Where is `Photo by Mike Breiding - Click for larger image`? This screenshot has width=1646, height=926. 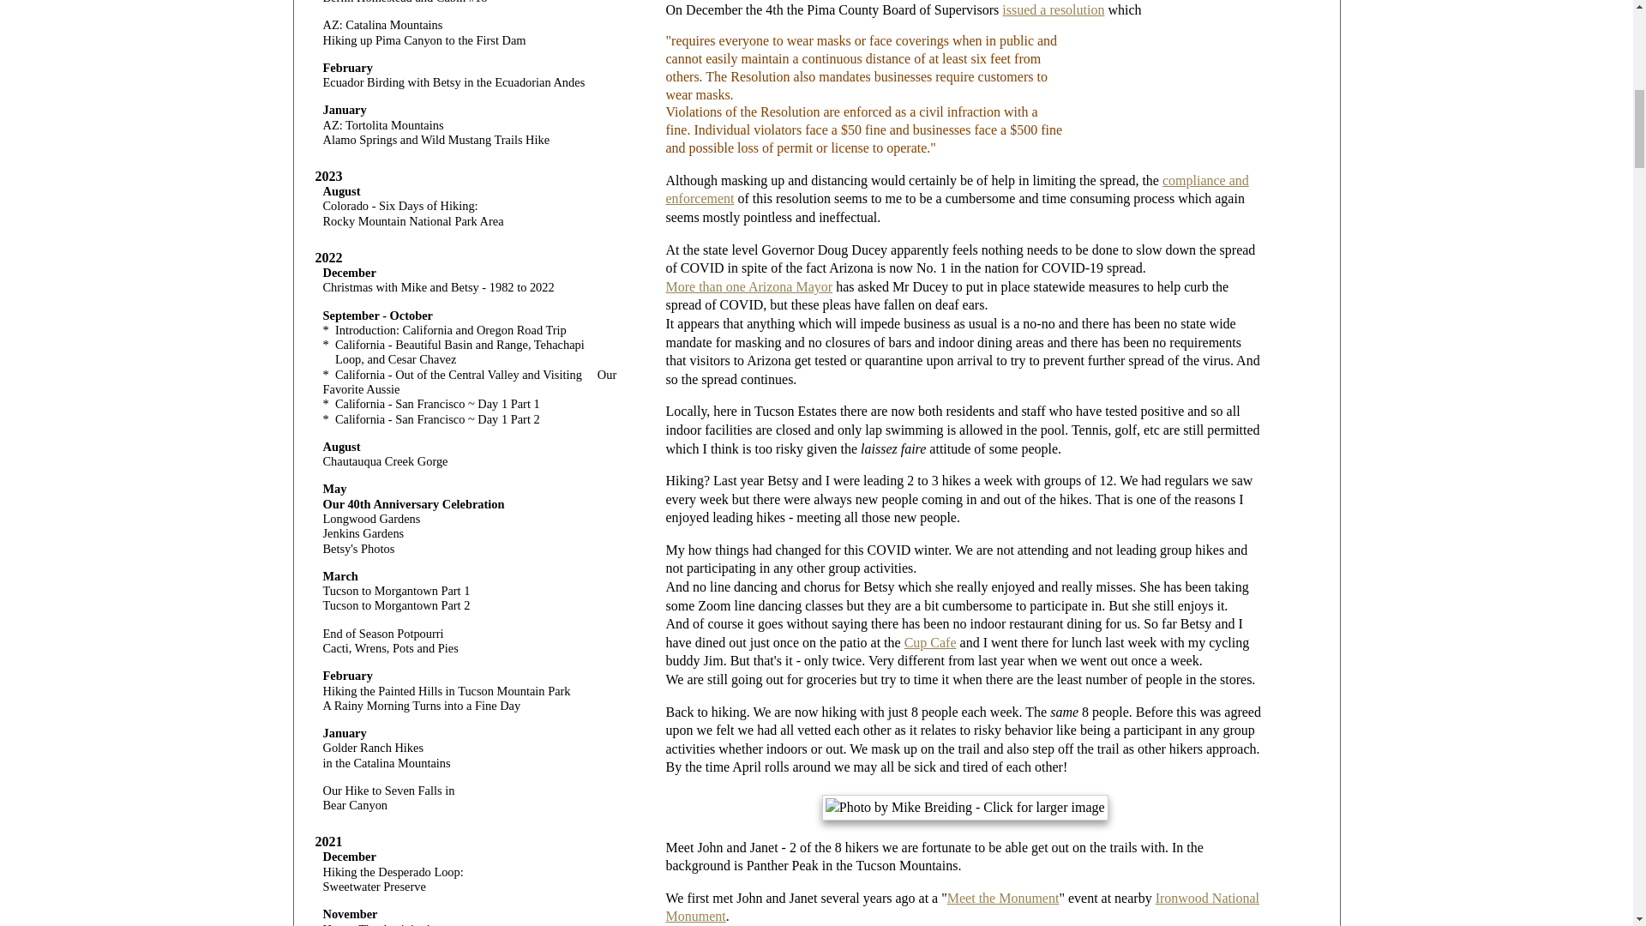 Photo by Mike Breiding - Click for larger image is located at coordinates (964, 807).